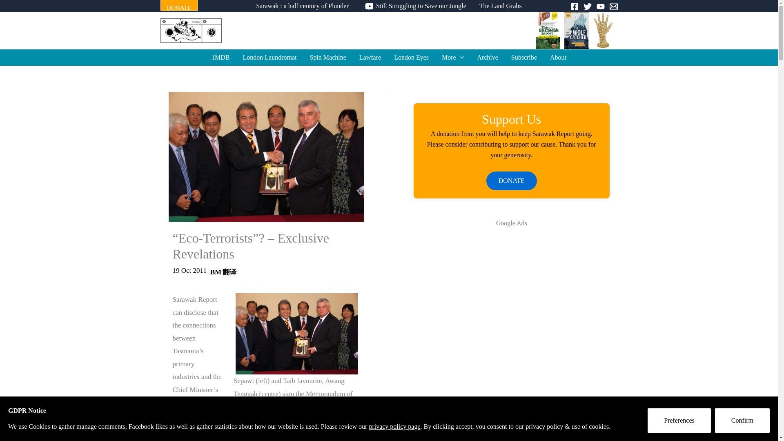  Describe the element at coordinates (178, 6) in the screenshot. I see `DONATE` at that location.